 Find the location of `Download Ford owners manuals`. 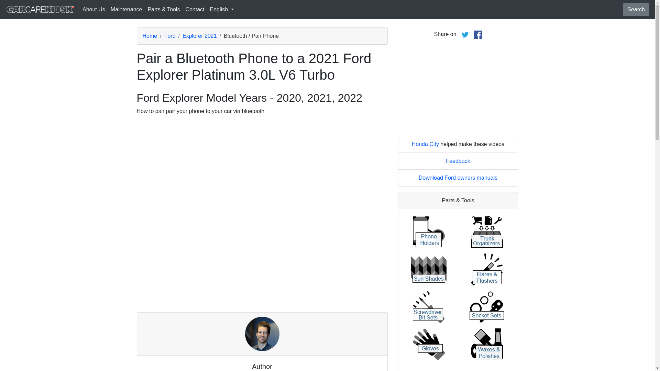

Download Ford owners manuals is located at coordinates (458, 177).